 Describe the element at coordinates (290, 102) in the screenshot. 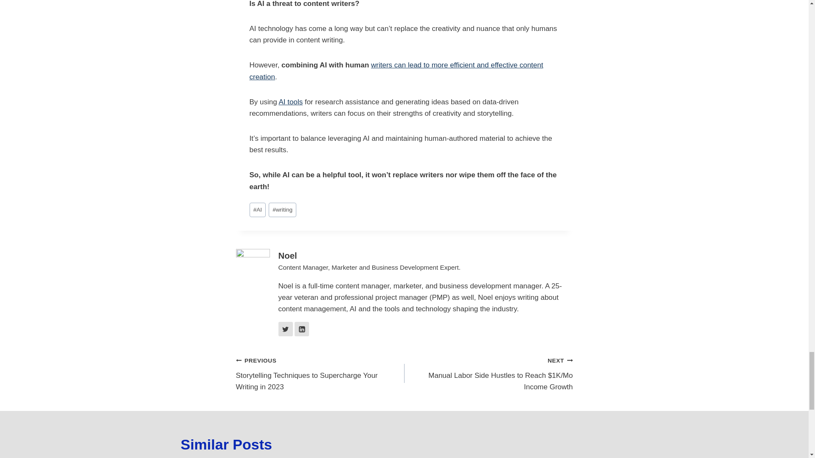

I see `AI tools` at that location.